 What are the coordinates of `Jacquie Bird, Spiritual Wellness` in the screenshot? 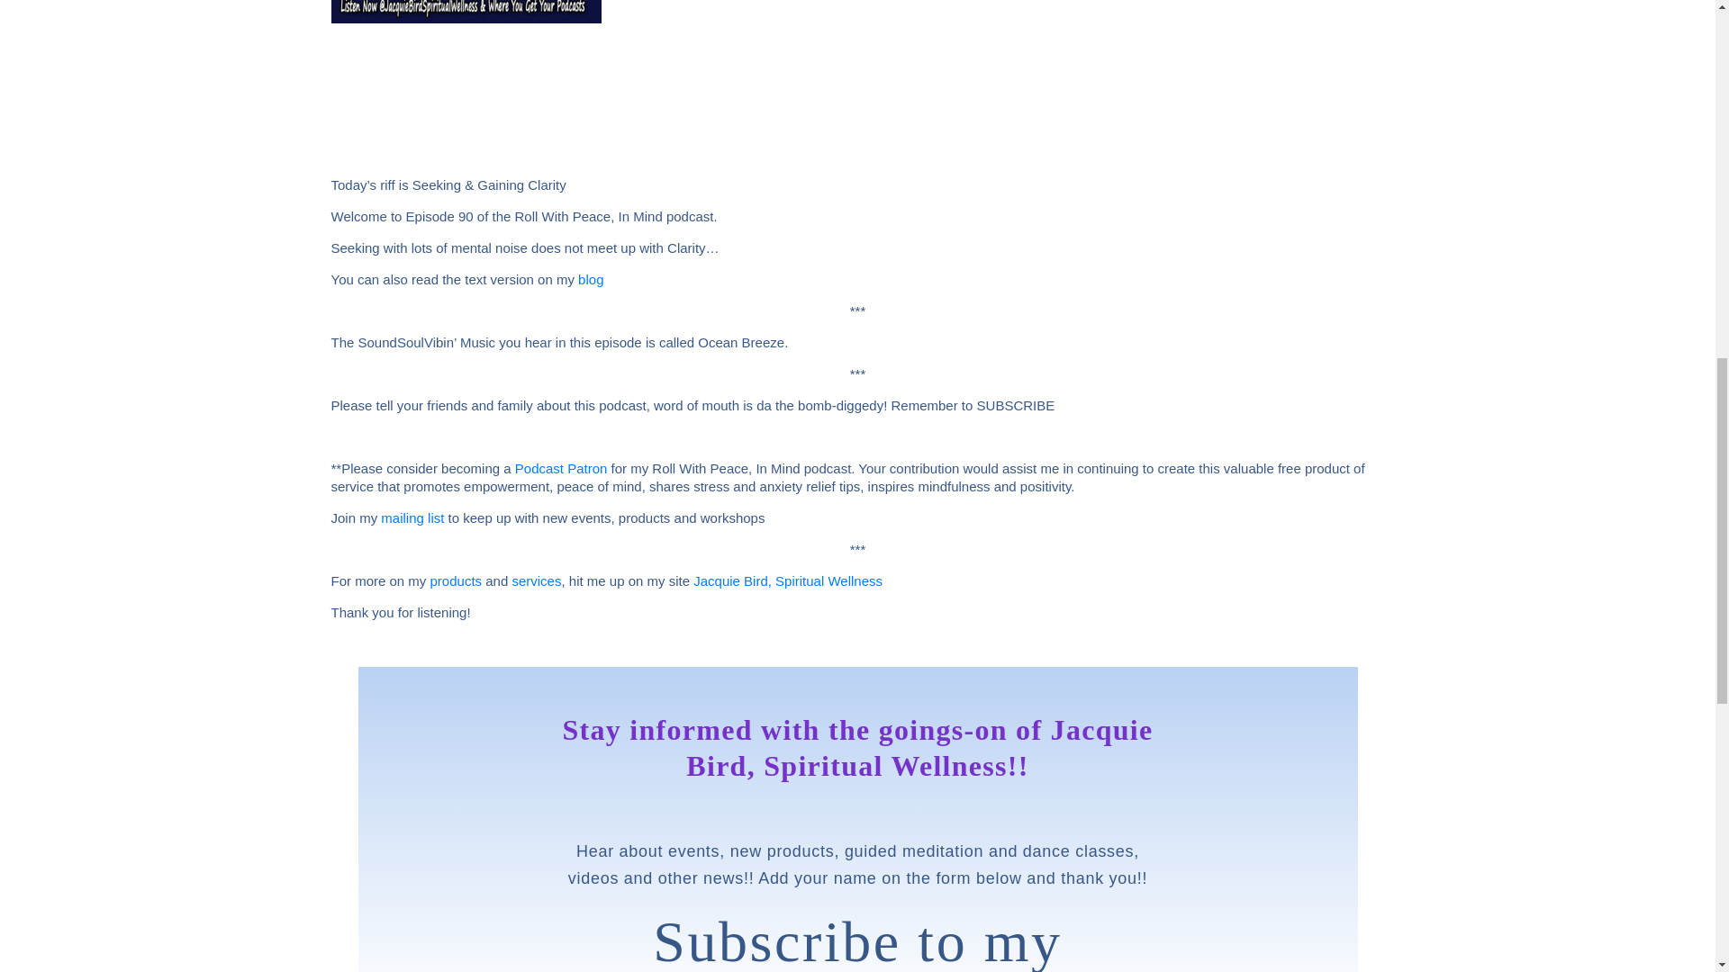 It's located at (787, 581).